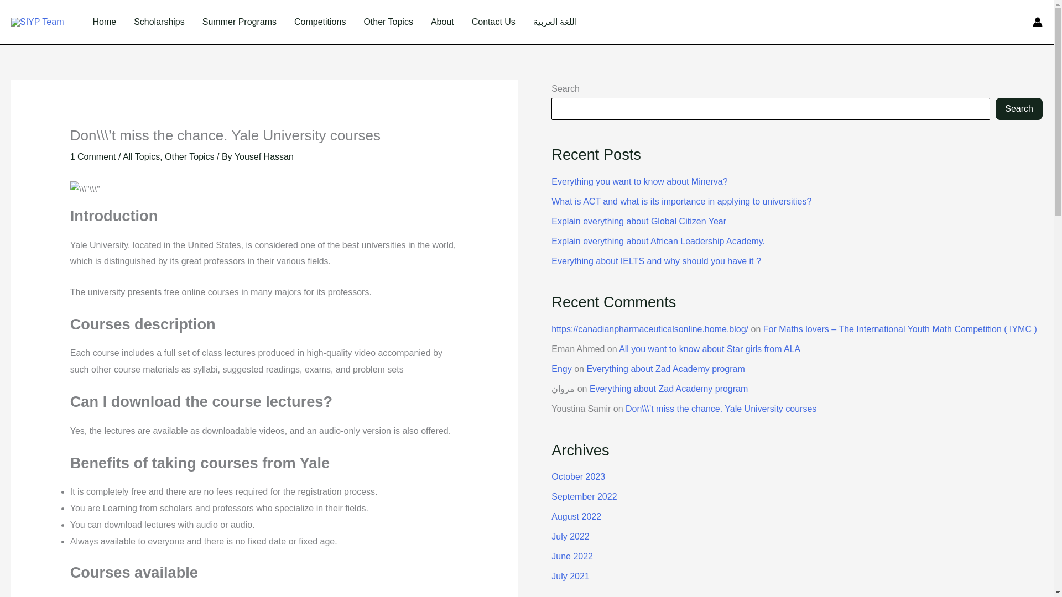 The height and width of the screenshot is (597, 1062). What do you see at coordinates (388, 22) in the screenshot?
I see `Other Topics` at bounding box center [388, 22].